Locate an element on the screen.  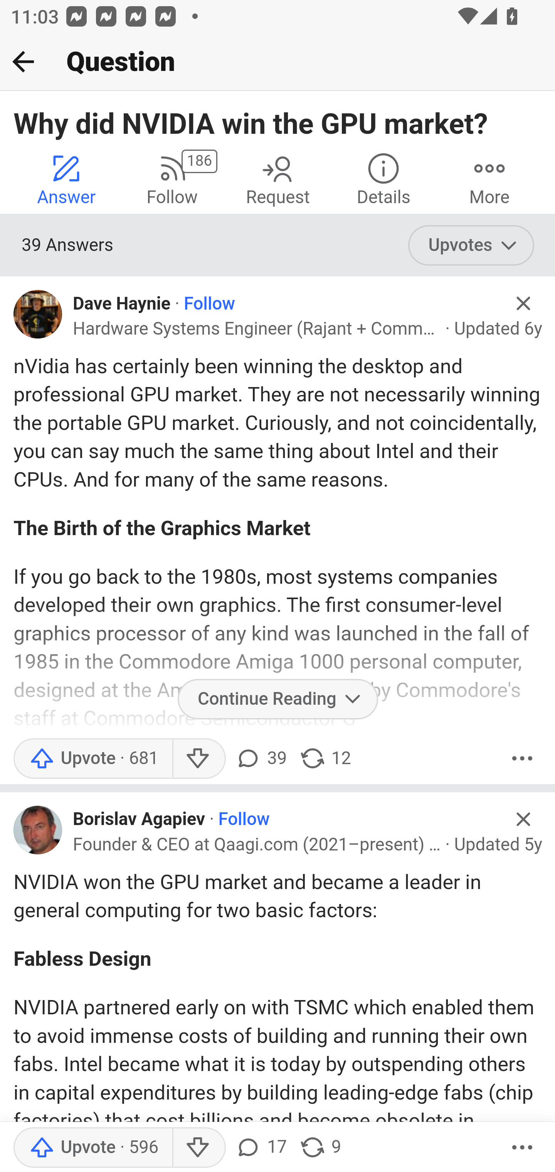
Answer is located at coordinates (66, 179).